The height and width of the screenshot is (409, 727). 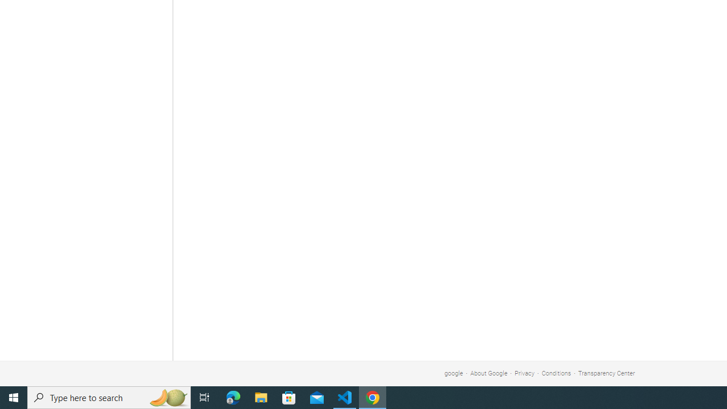 What do you see at coordinates (168, 398) in the screenshot?
I see `Search highlights icon opens search home window` at bounding box center [168, 398].